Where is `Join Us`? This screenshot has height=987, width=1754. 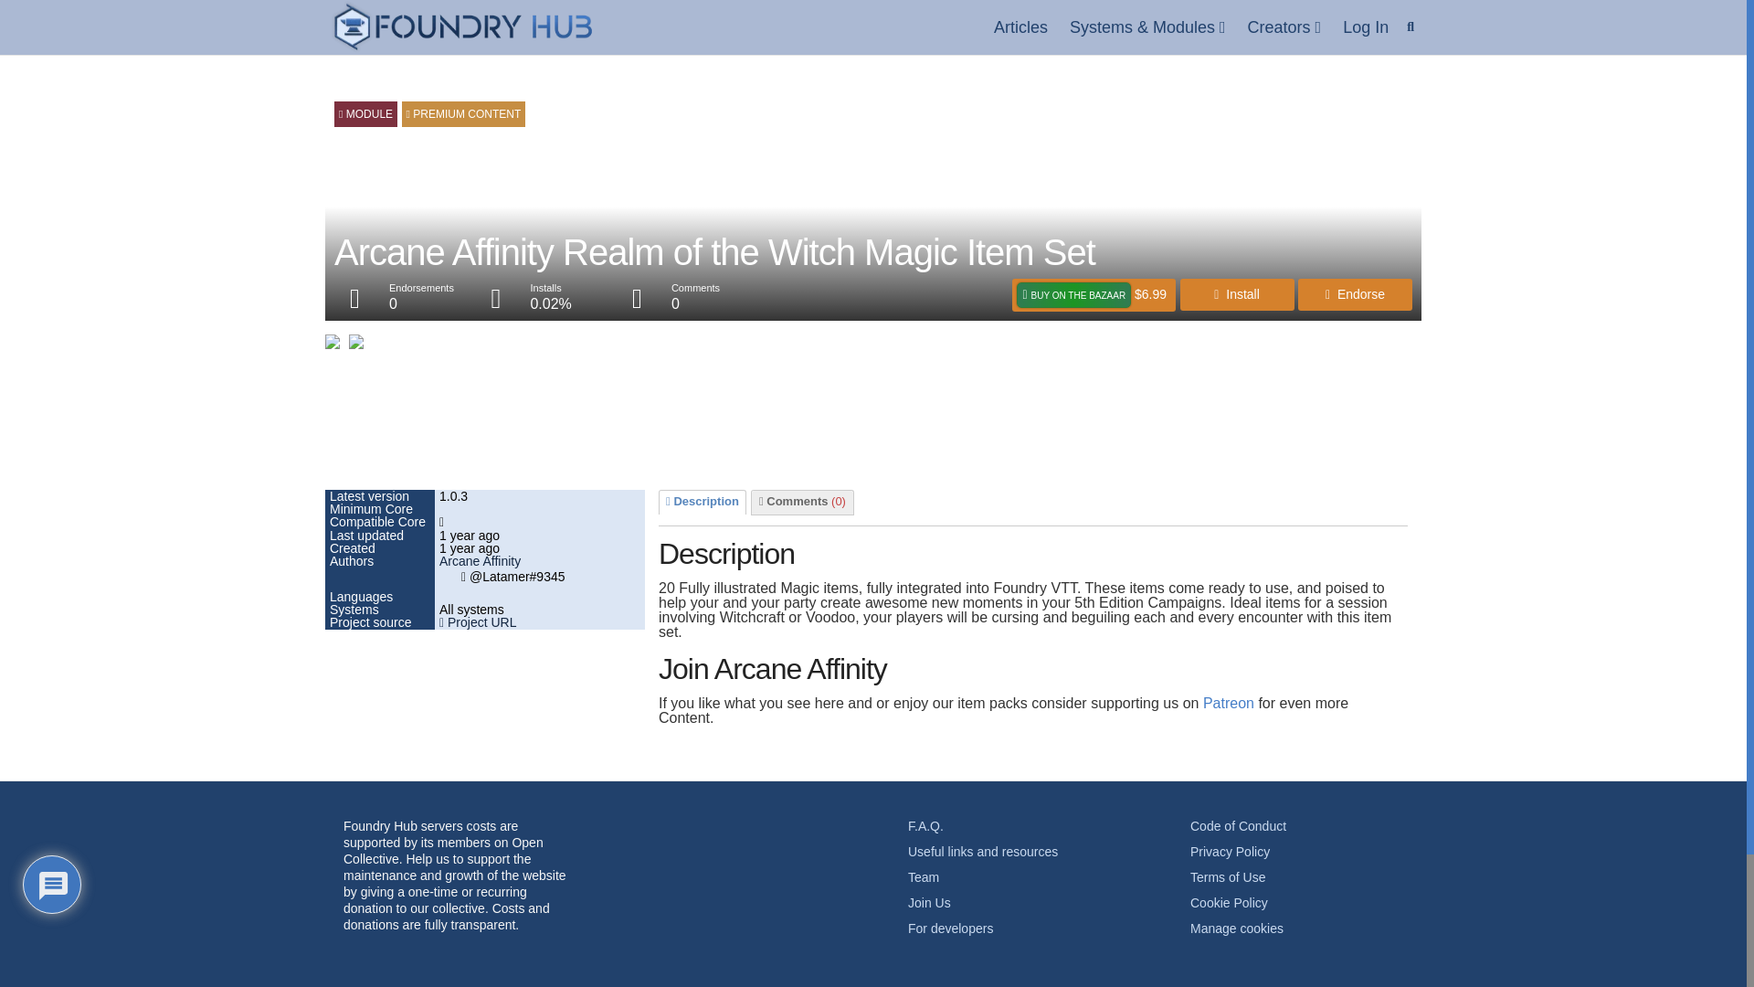 Join Us is located at coordinates (929, 902).